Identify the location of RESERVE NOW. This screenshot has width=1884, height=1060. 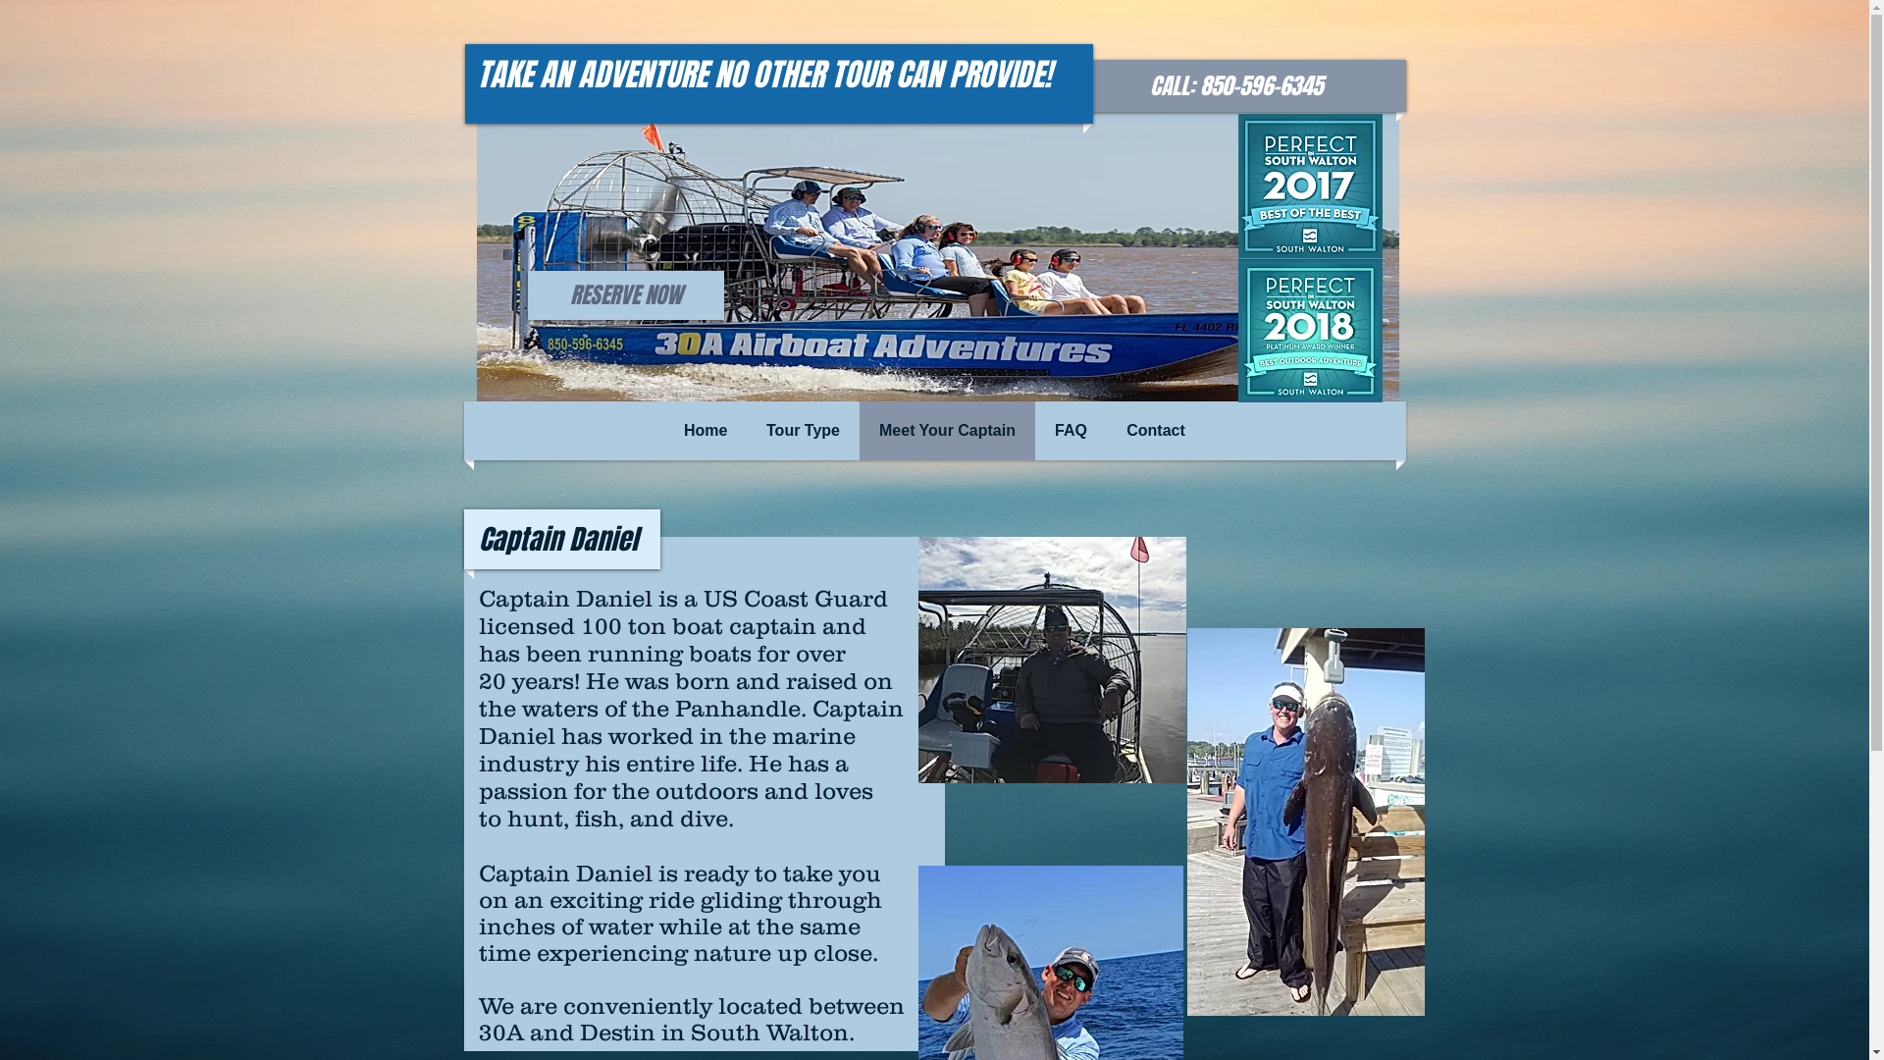
(626, 295).